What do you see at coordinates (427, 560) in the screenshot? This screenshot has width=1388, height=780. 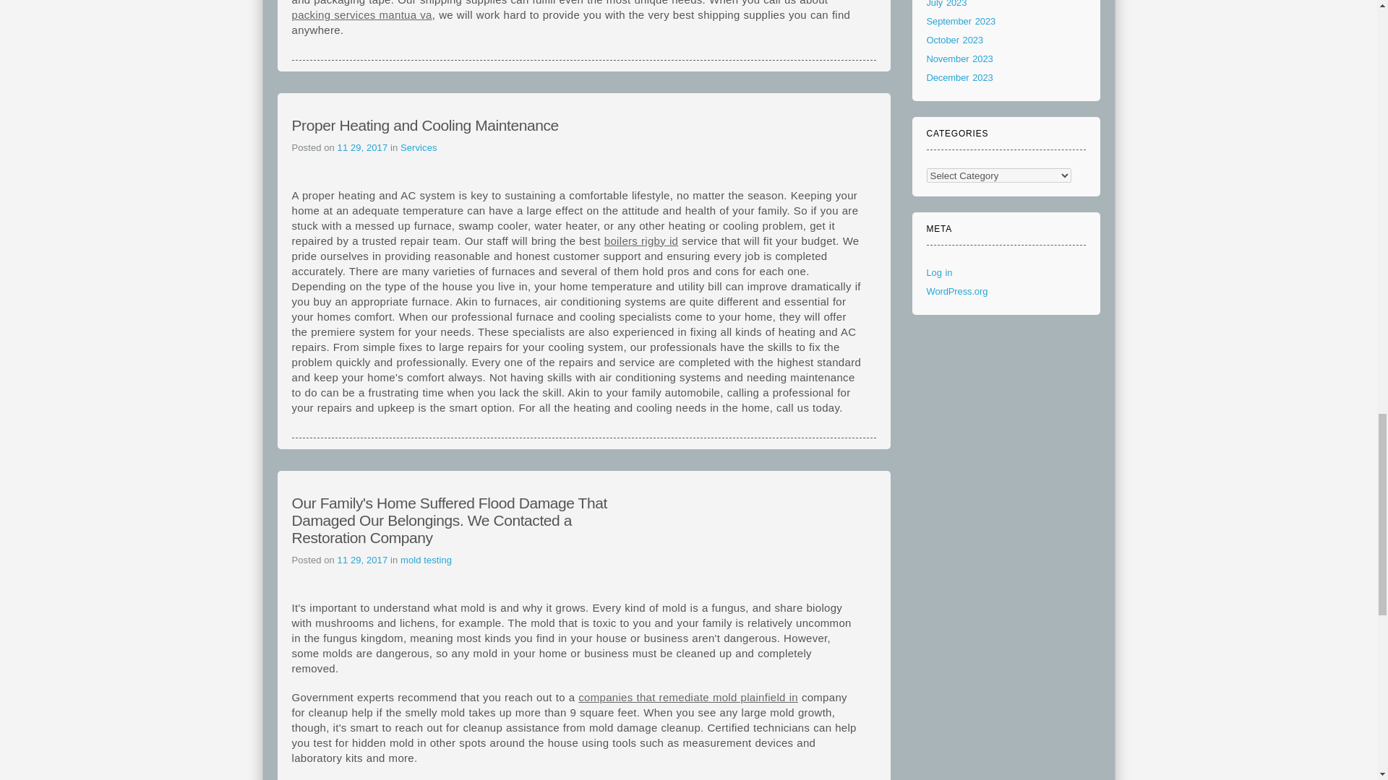 I see `View all posts in mold testing` at bounding box center [427, 560].